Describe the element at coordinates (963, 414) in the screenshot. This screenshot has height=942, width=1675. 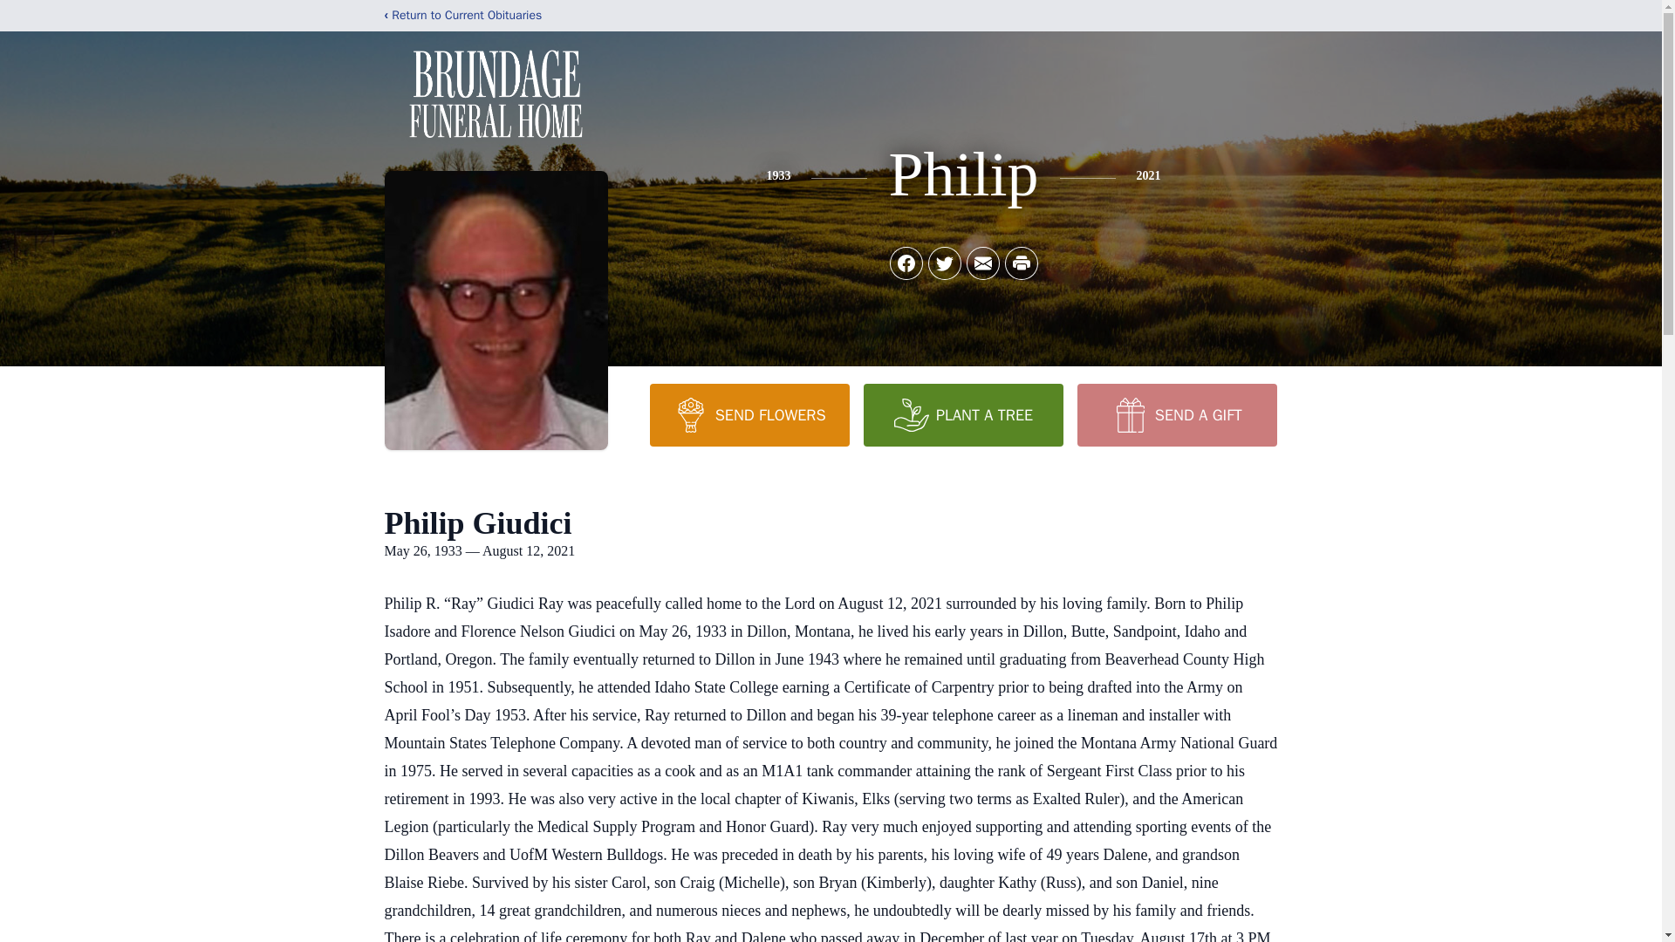
I see `PLANT A TREE` at that location.